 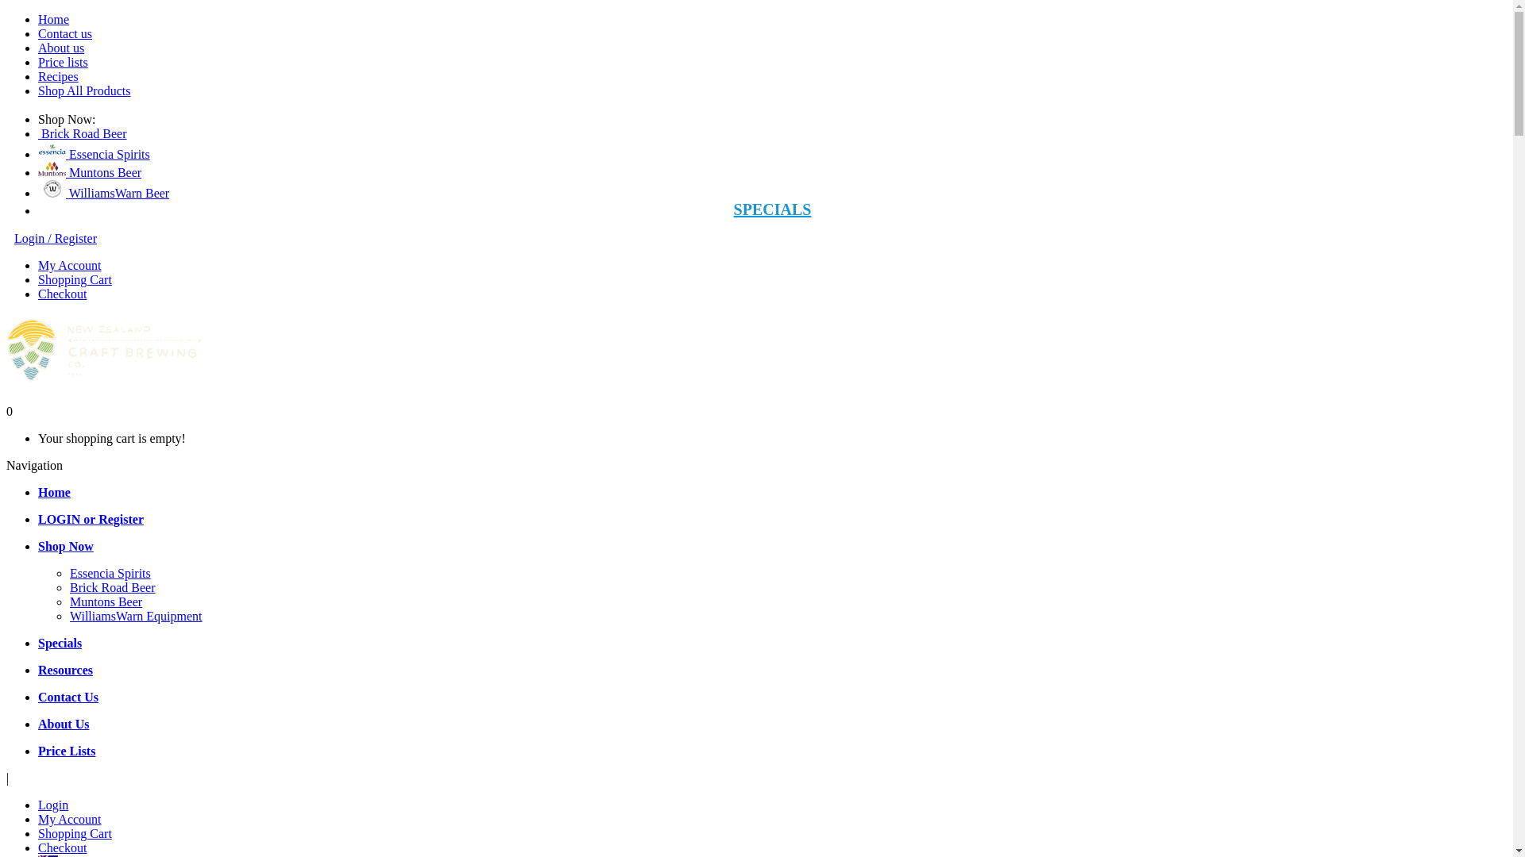 What do you see at coordinates (103, 194) in the screenshot?
I see `WilliamsWarn Beer` at bounding box center [103, 194].